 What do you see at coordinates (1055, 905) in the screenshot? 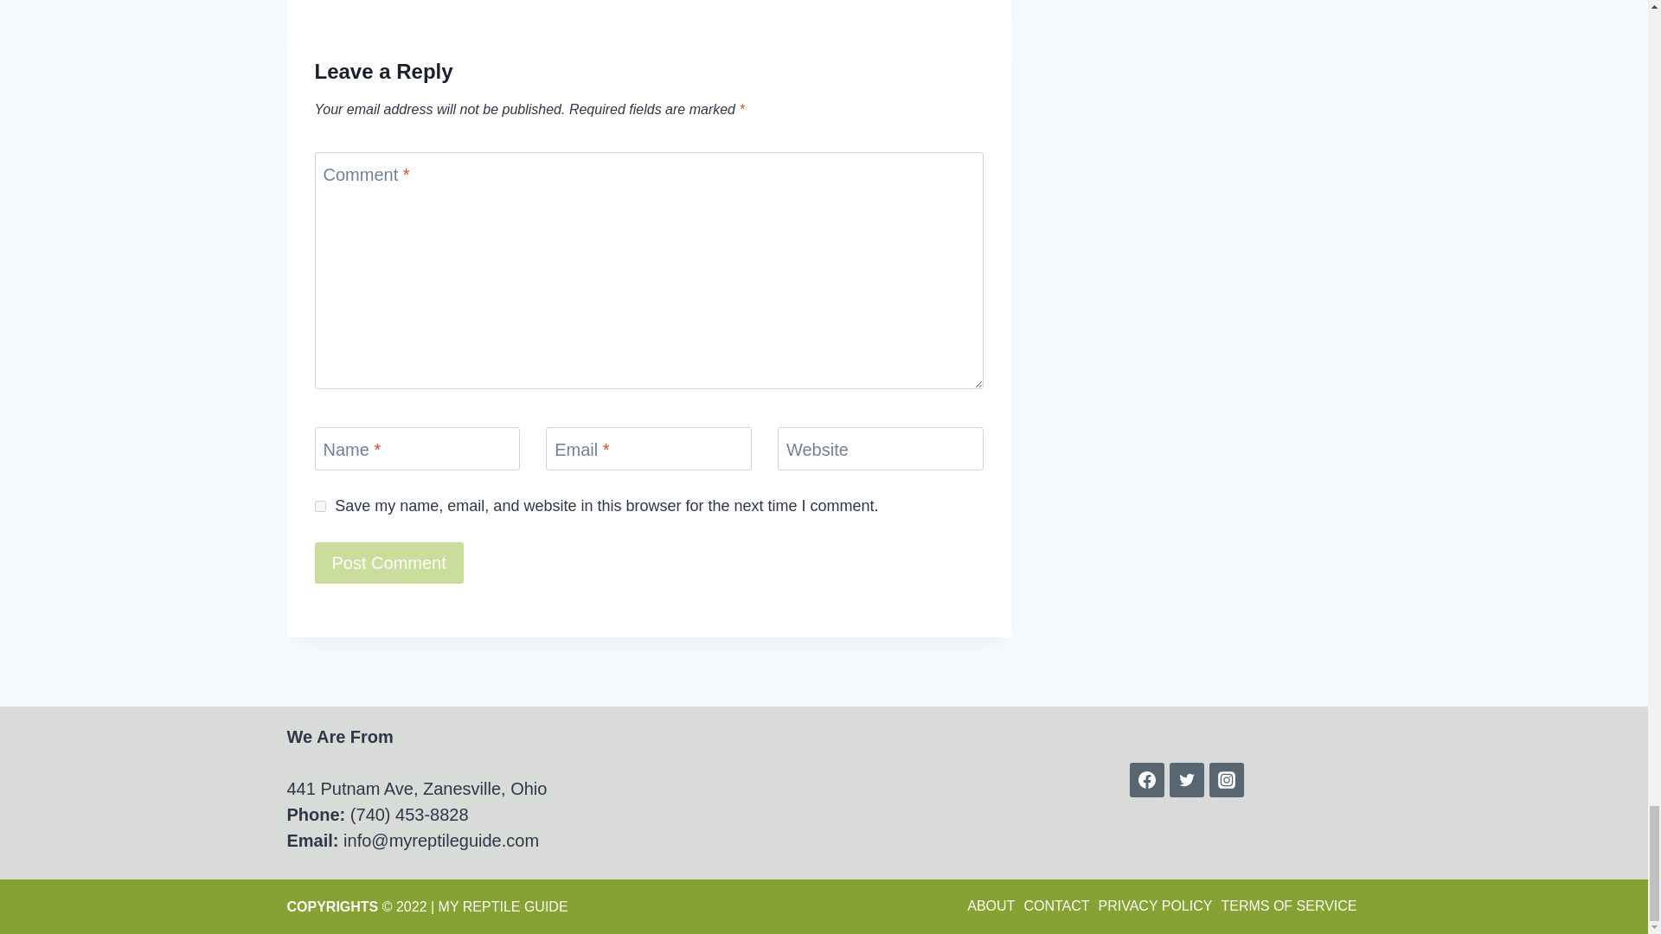
I see `CONTACT` at bounding box center [1055, 905].